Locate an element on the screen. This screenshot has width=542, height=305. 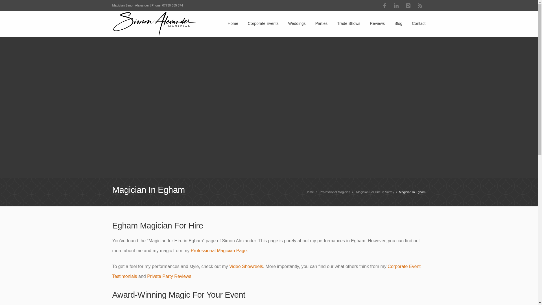
Professional Magician is located at coordinates (218, 251).